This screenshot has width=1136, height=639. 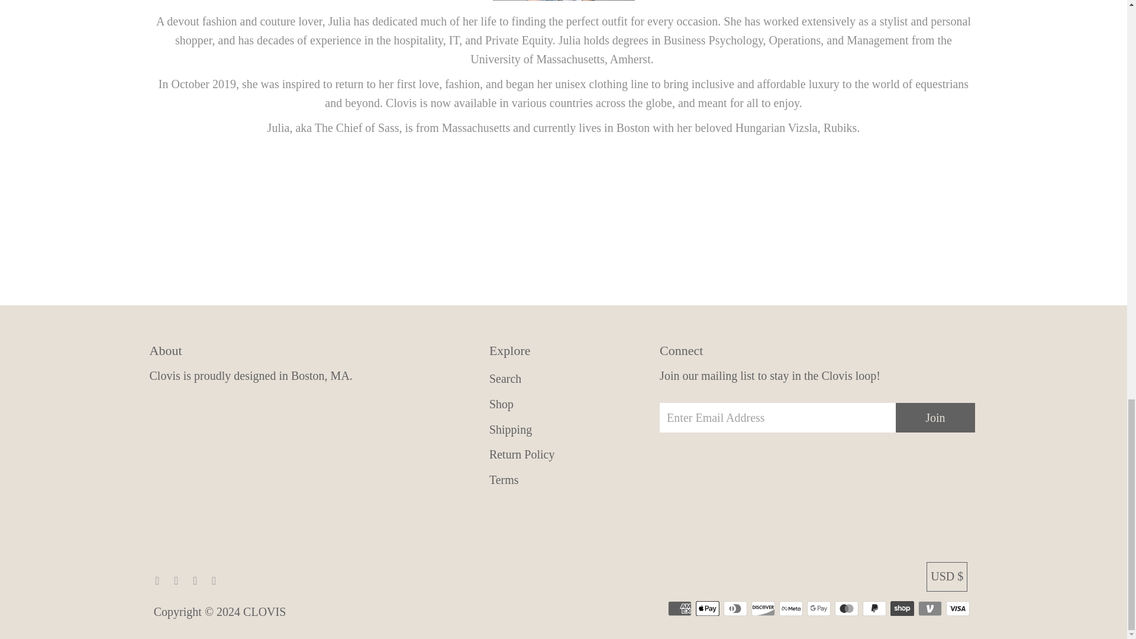 What do you see at coordinates (902, 608) in the screenshot?
I see `Shop Pay` at bounding box center [902, 608].